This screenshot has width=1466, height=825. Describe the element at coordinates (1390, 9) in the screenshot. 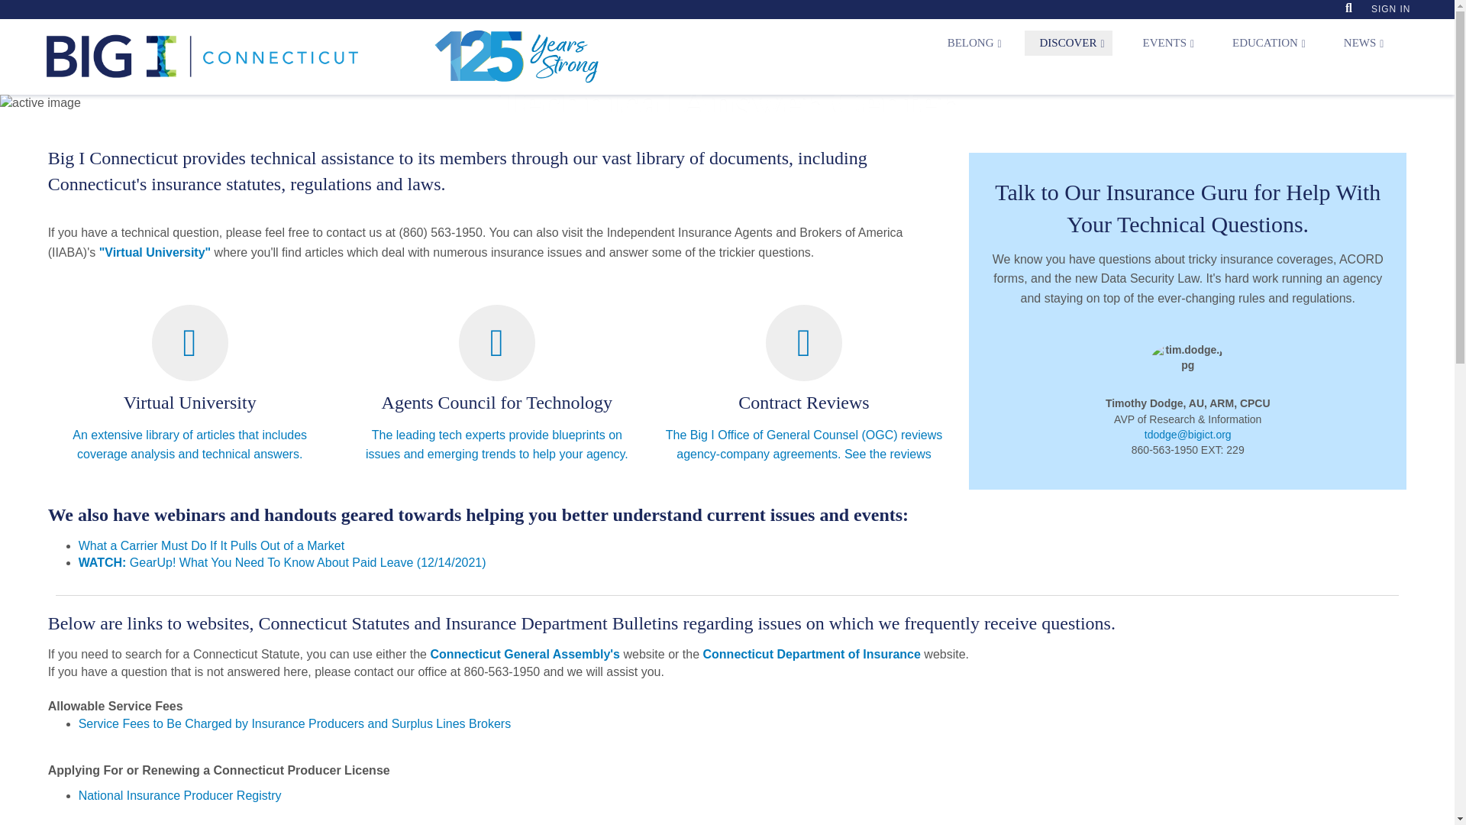

I see `SIGN IN` at that location.